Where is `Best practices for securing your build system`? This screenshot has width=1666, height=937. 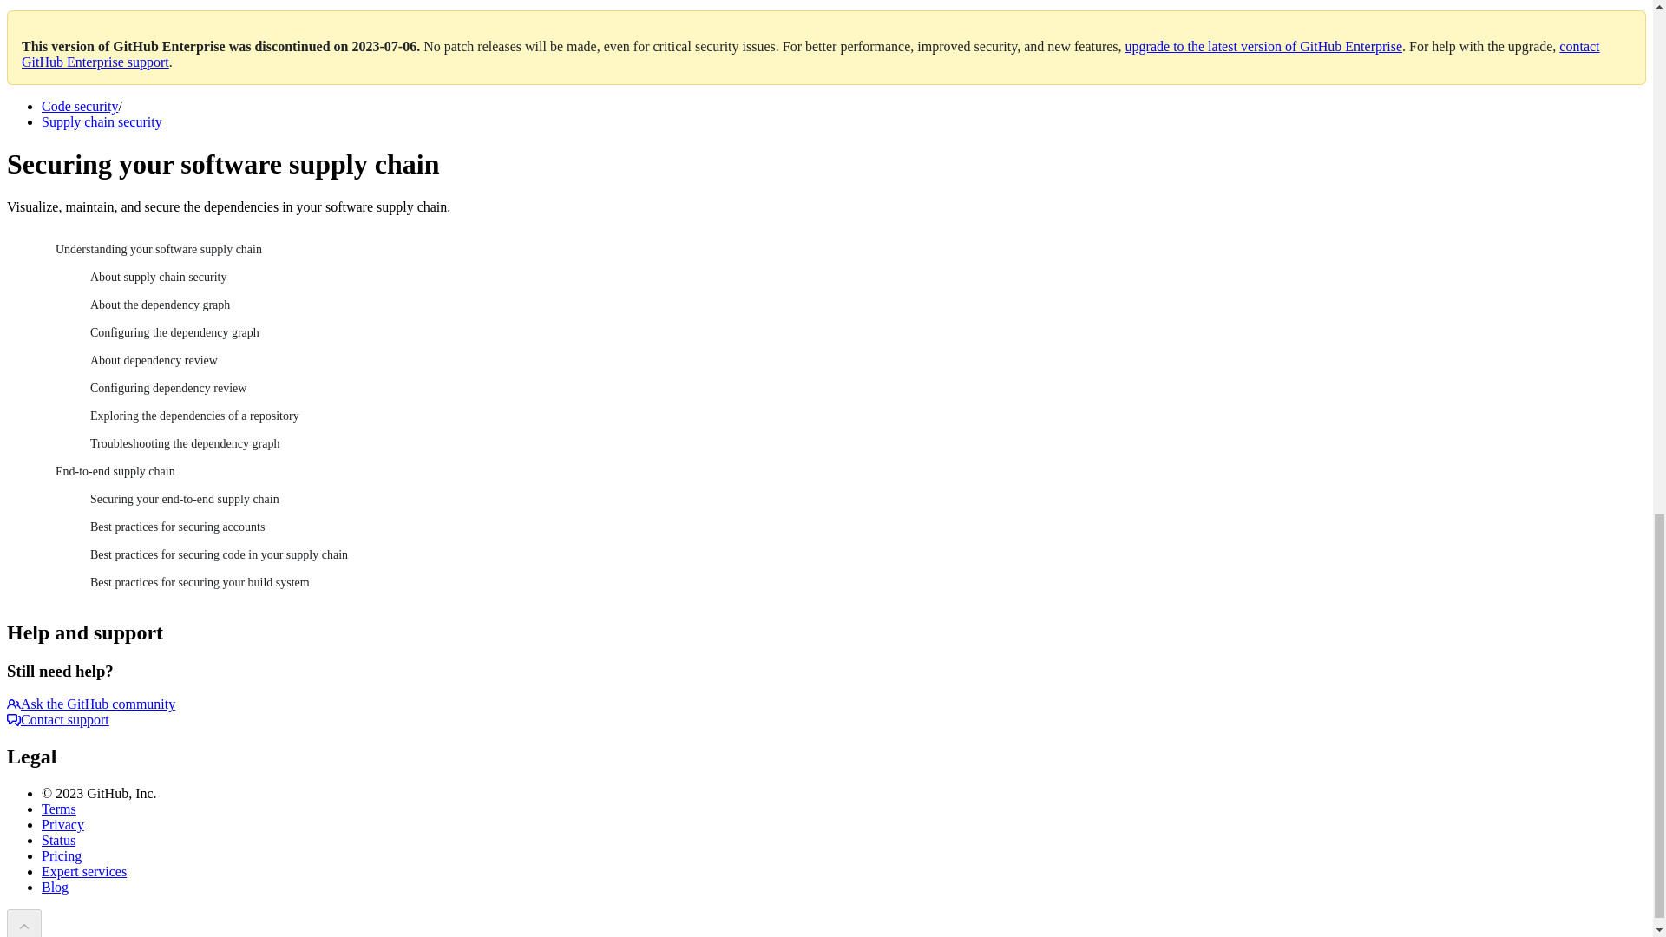 Best practices for securing your build system is located at coordinates (861, 582).